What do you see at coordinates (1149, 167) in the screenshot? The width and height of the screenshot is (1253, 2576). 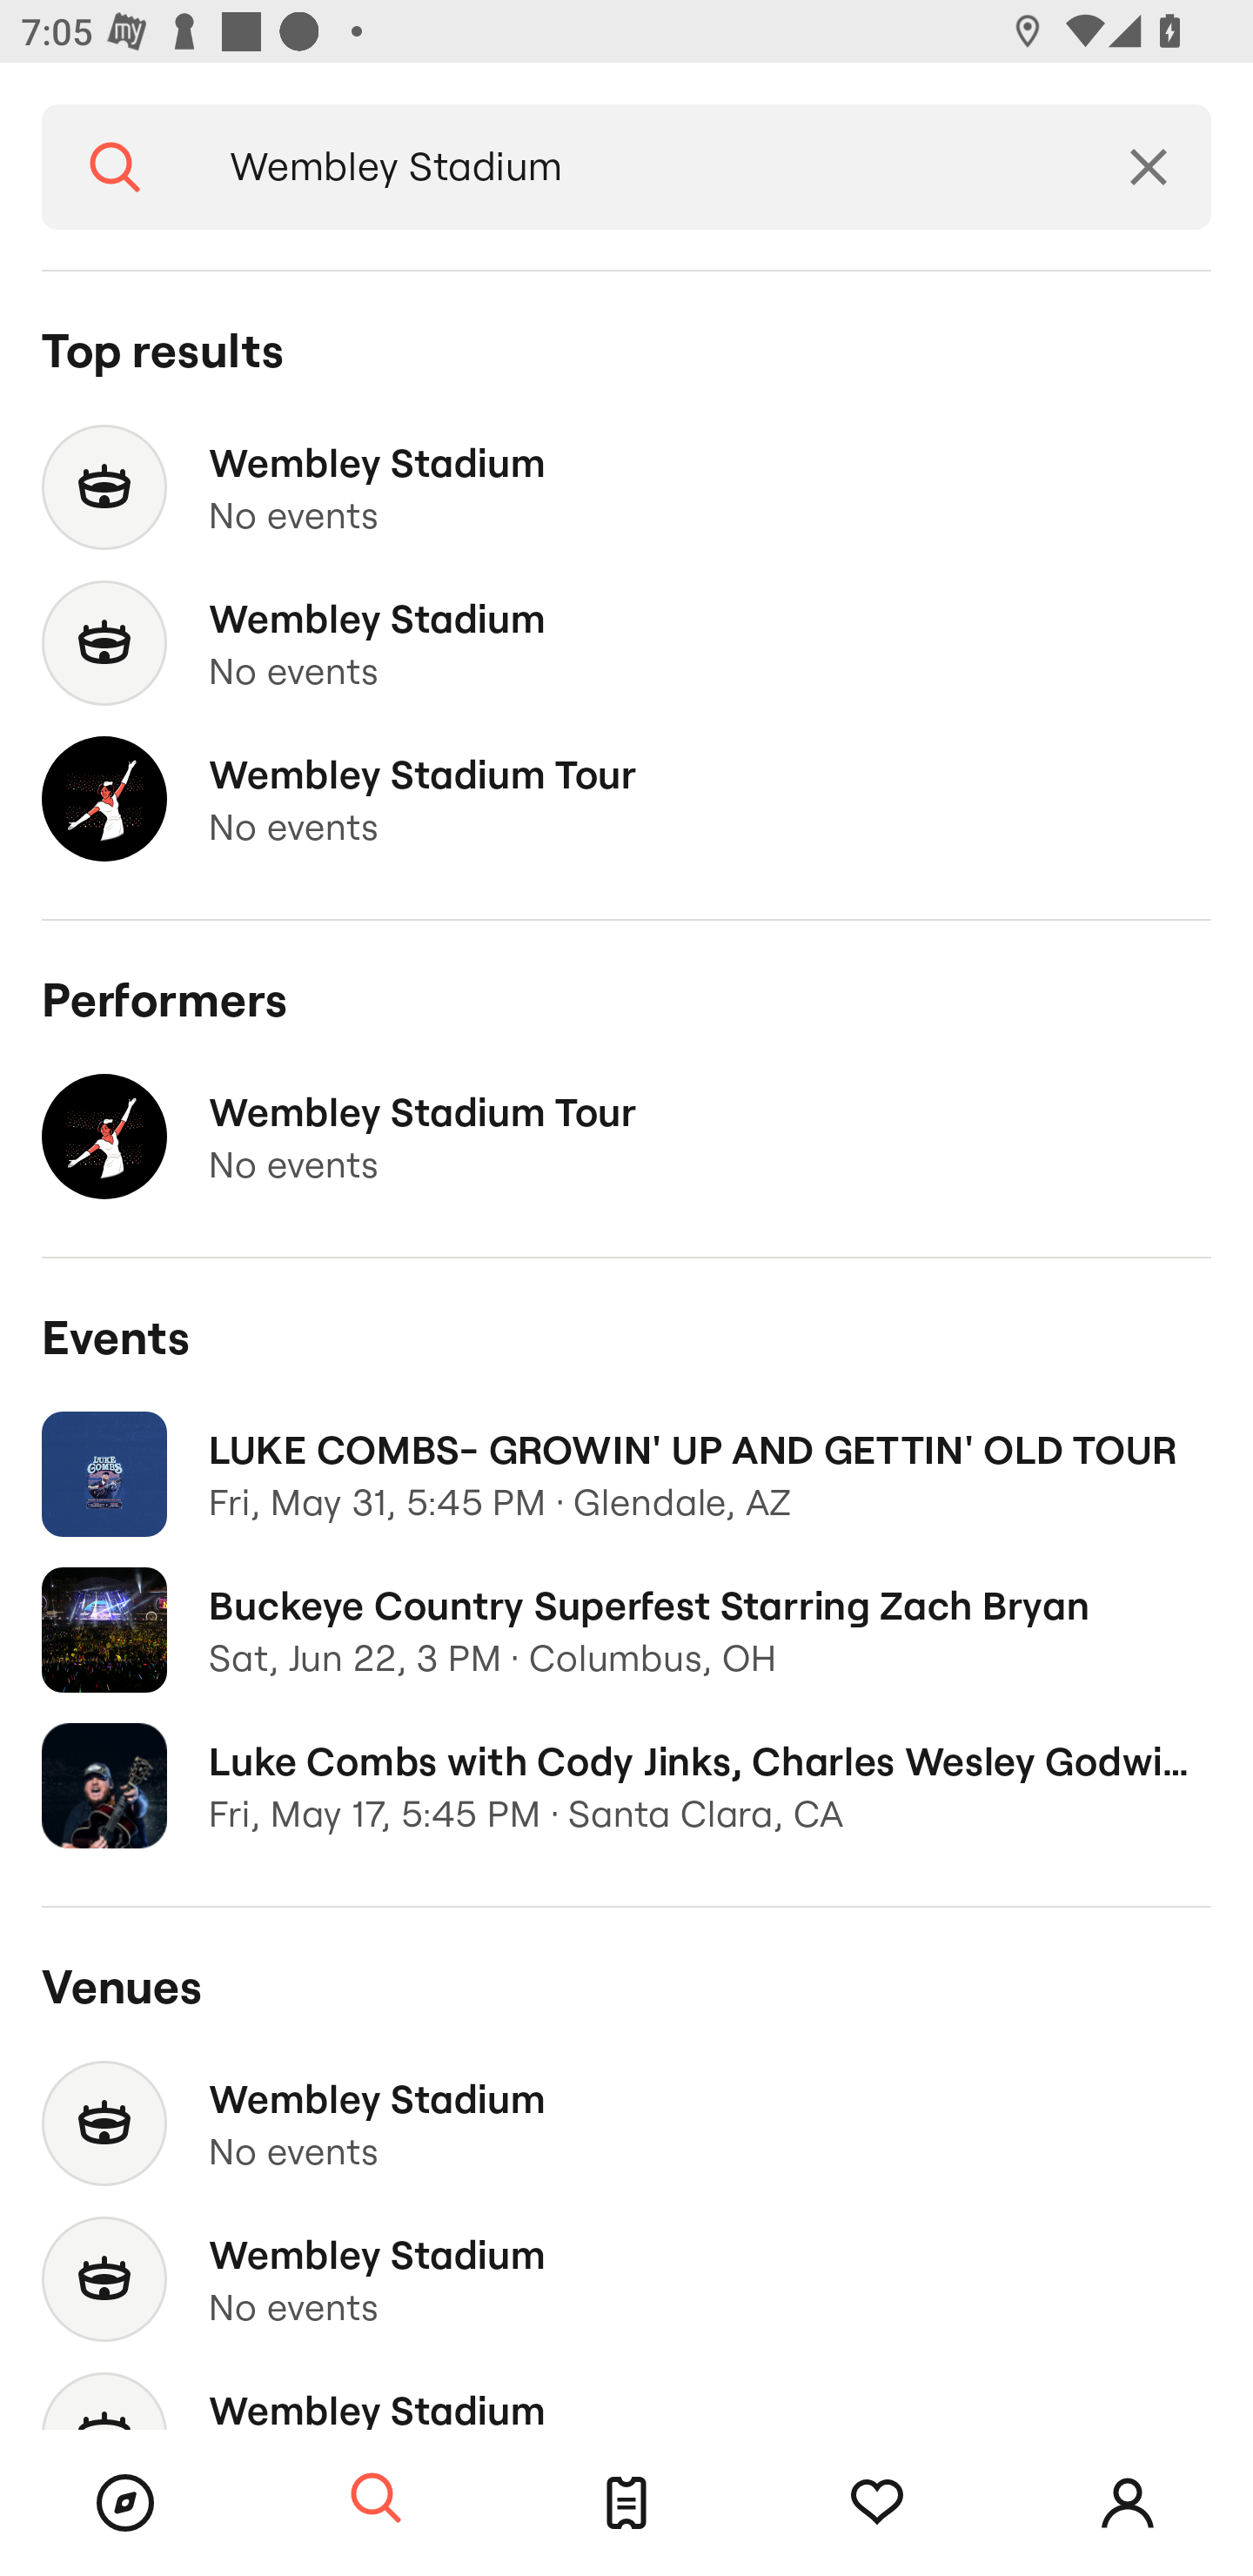 I see `Clear` at bounding box center [1149, 167].